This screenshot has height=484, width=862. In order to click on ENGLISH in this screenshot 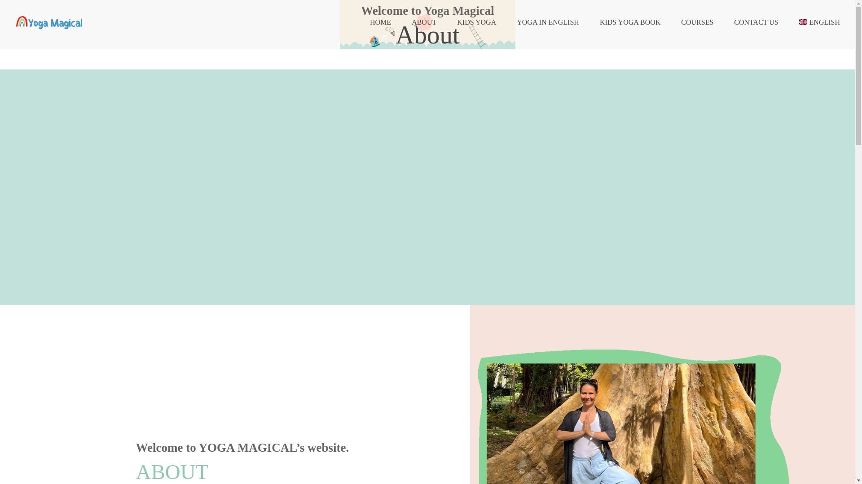, I will do `click(819, 22)`.